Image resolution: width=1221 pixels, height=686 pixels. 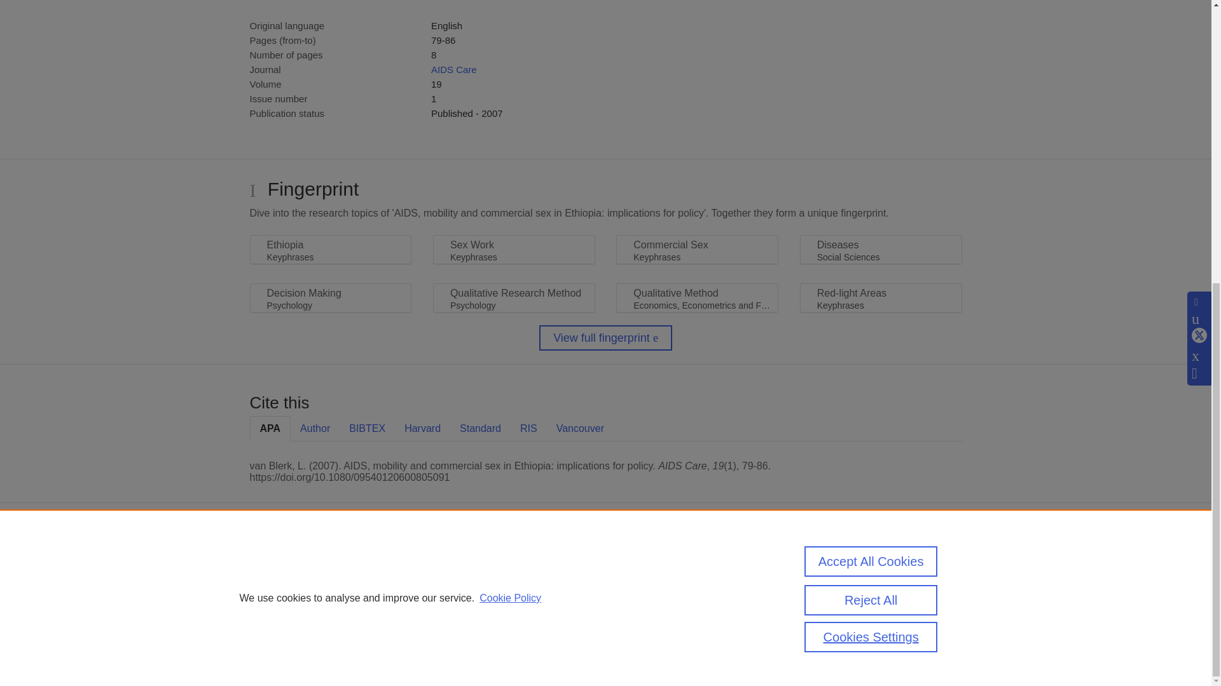 I want to click on View full fingerprint, so click(x=605, y=337).